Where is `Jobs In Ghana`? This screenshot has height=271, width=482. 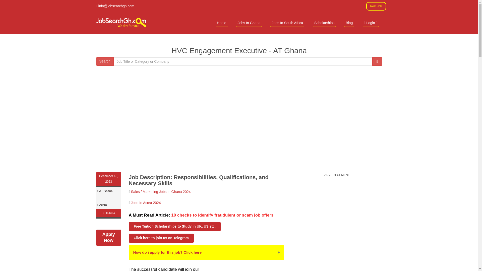
Jobs In Ghana is located at coordinates (249, 23).